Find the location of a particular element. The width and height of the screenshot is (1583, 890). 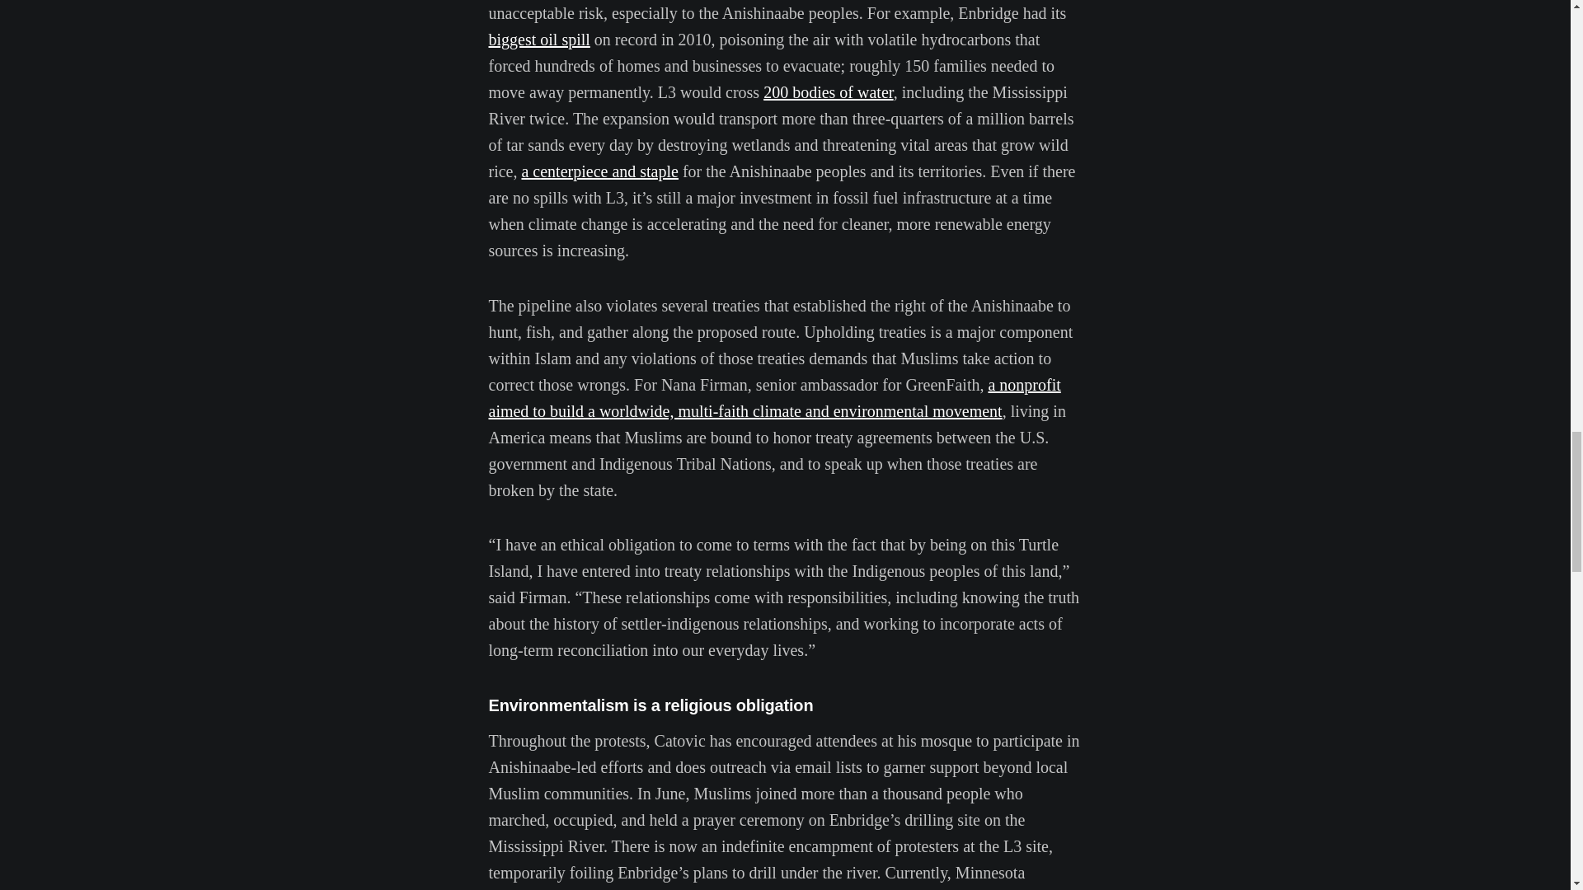

a centerpiece and staple is located at coordinates (599, 171).